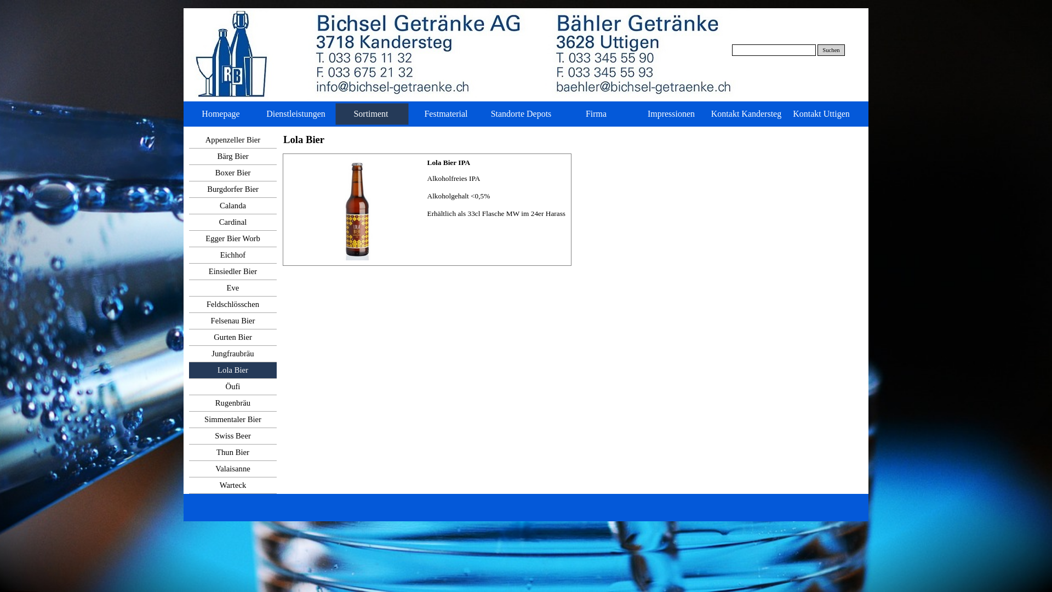 Image resolution: width=1052 pixels, height=592 pixels. Describe the element at coordinates (232, 371) in the screenshot. I see `Lola Bier` at that location.